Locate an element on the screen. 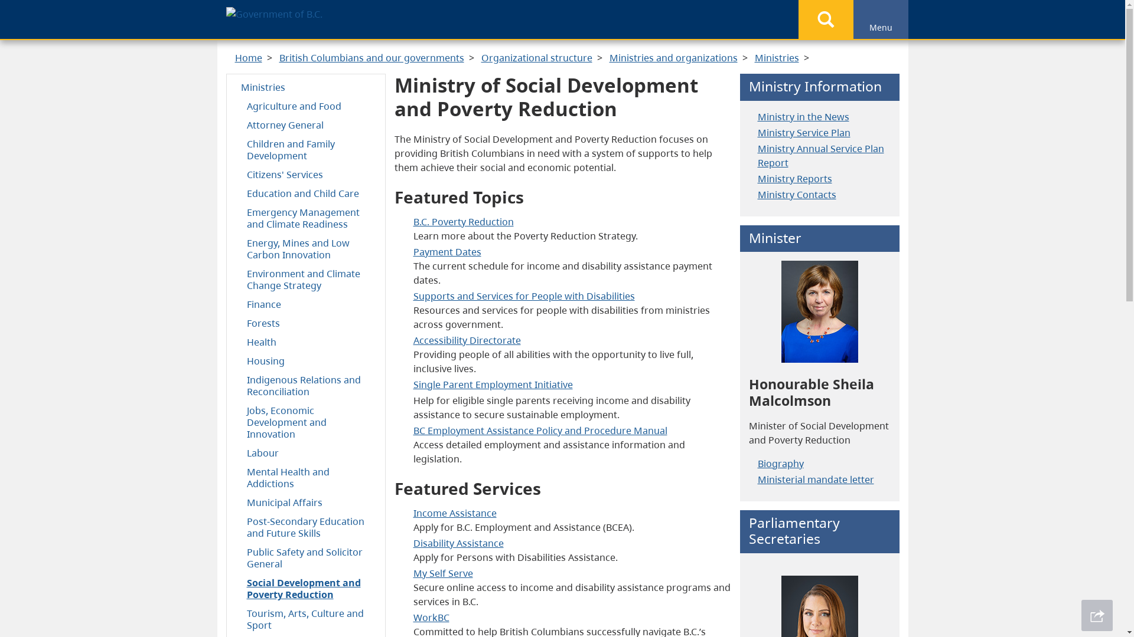 The image size is (1134, 637). Attorney General is located at coordinates (306, 124).